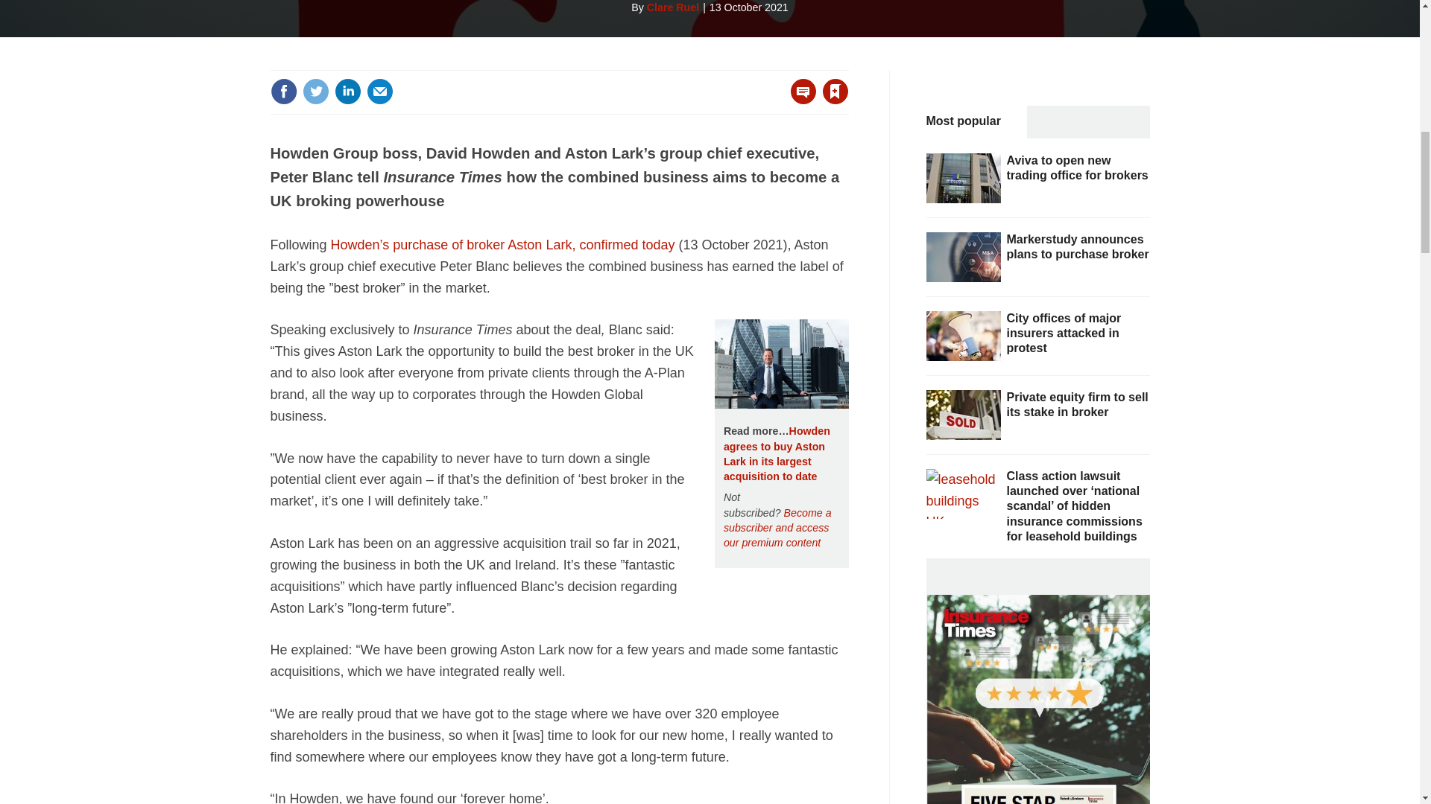 The width and height of the screenshot is (1431, 804). I want to click on Share this on Linked in, so click(347, 91).